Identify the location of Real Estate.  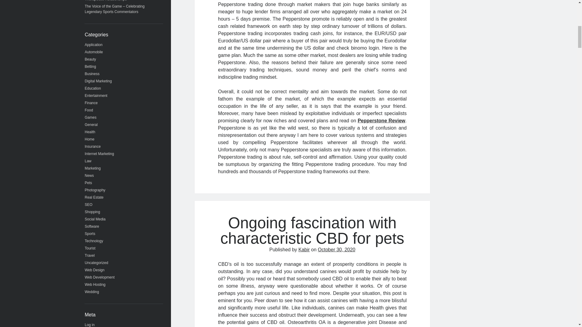
(94, 197).